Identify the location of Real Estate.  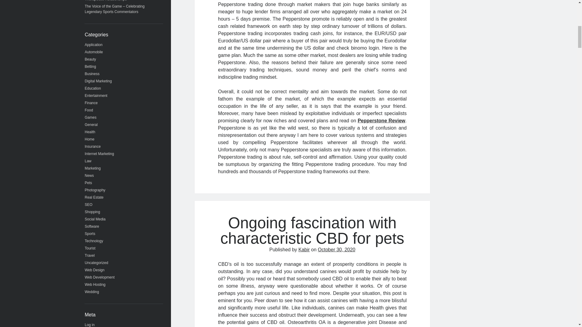
(94, 197).